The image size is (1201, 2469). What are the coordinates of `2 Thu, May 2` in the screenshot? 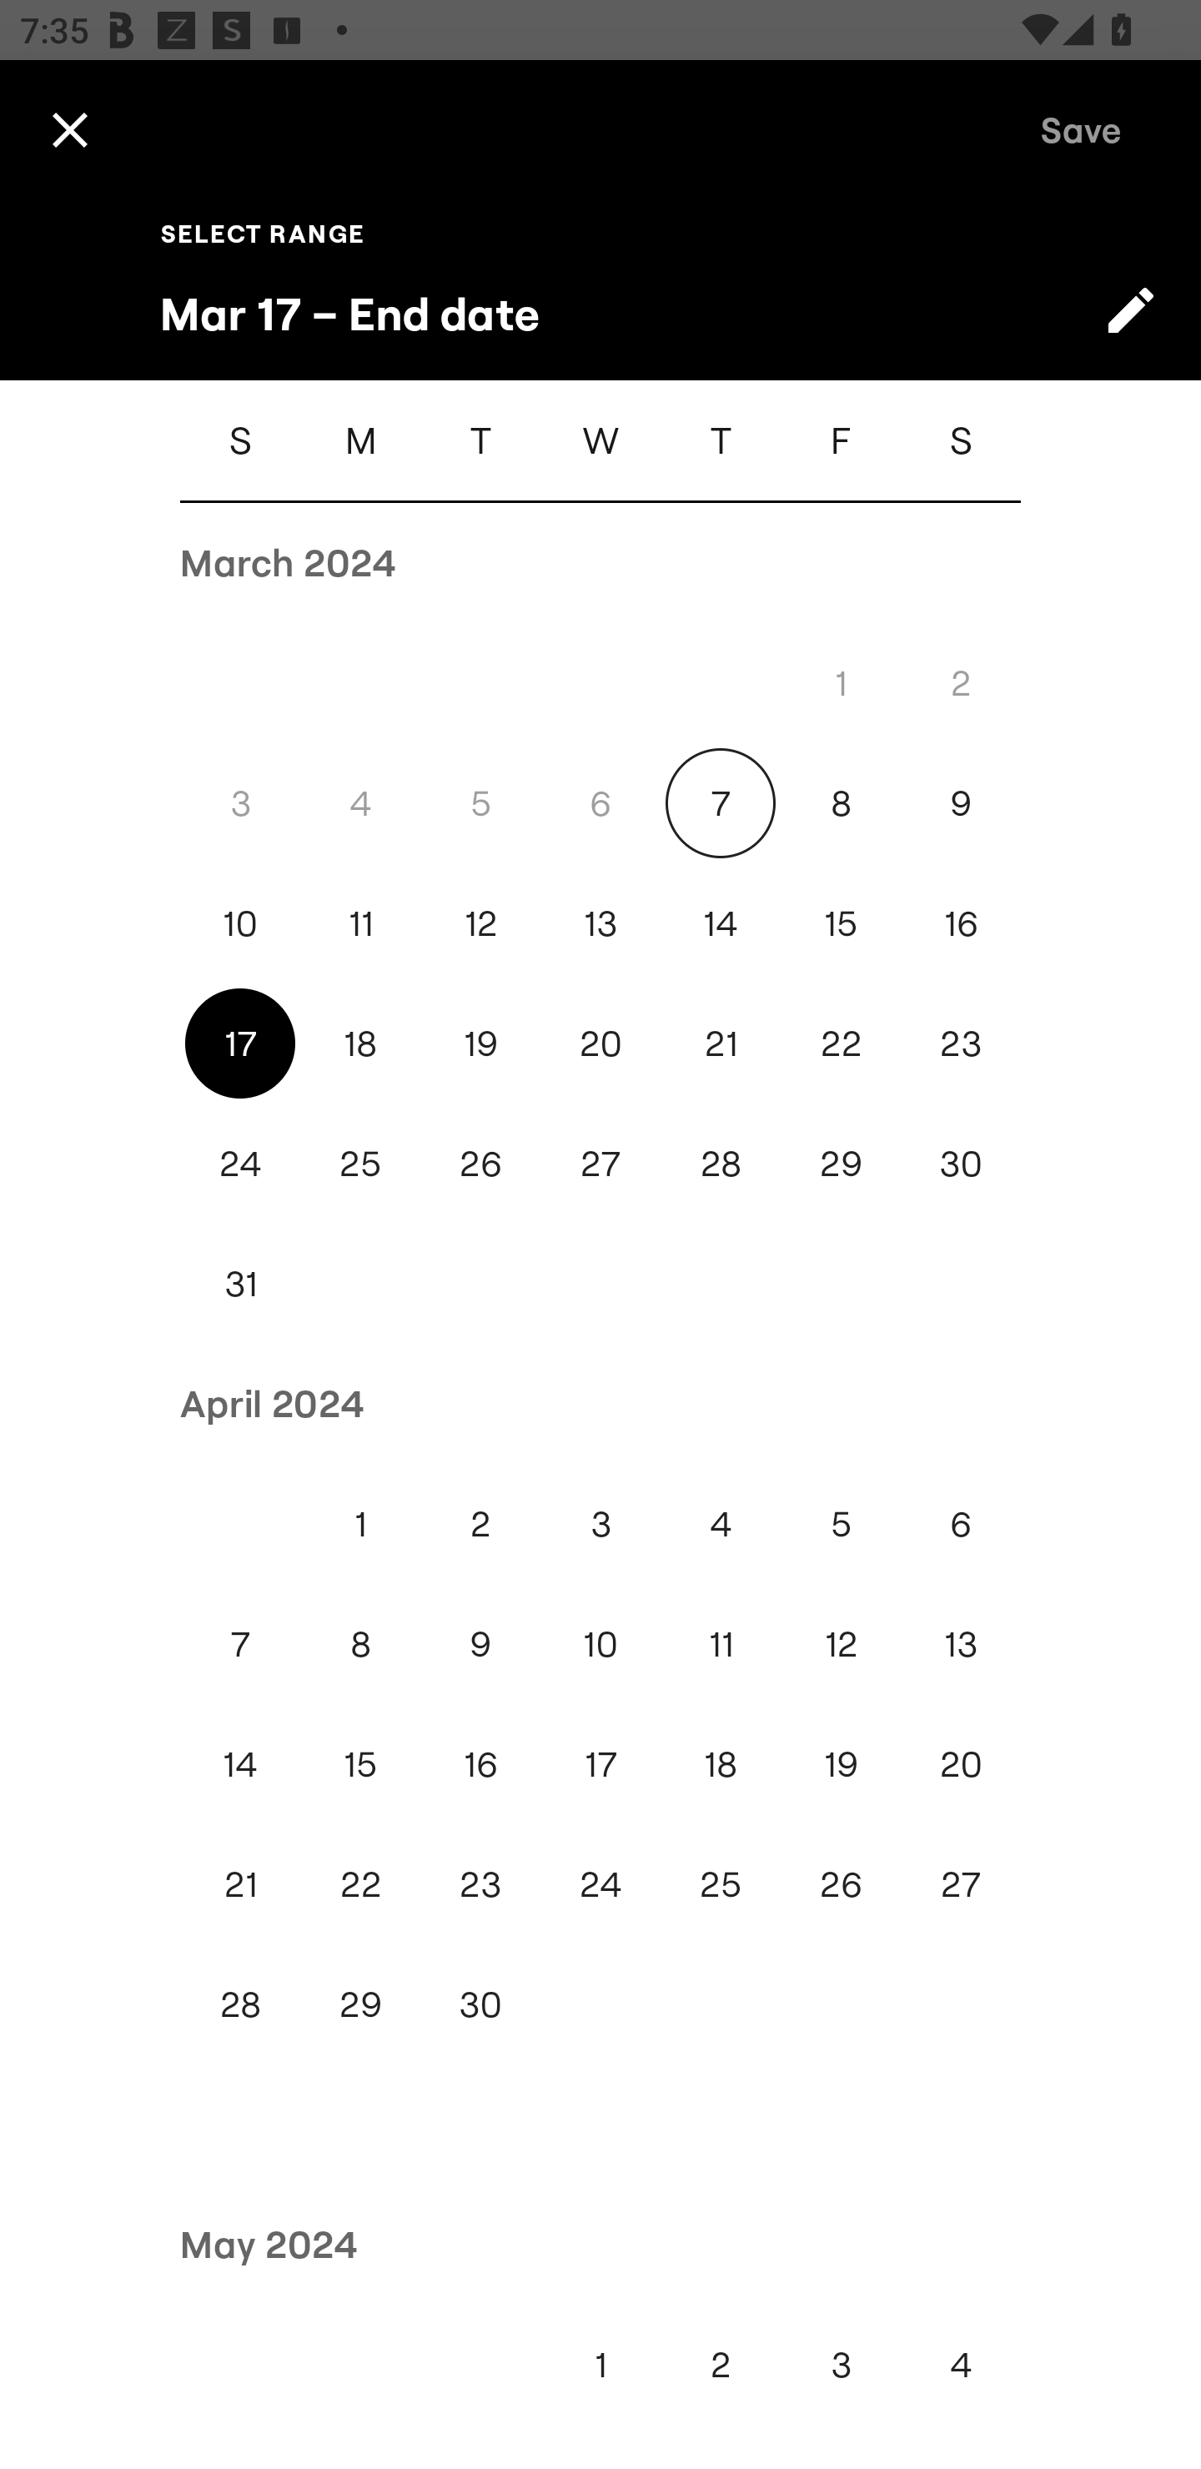 It's located at (721, 2364).